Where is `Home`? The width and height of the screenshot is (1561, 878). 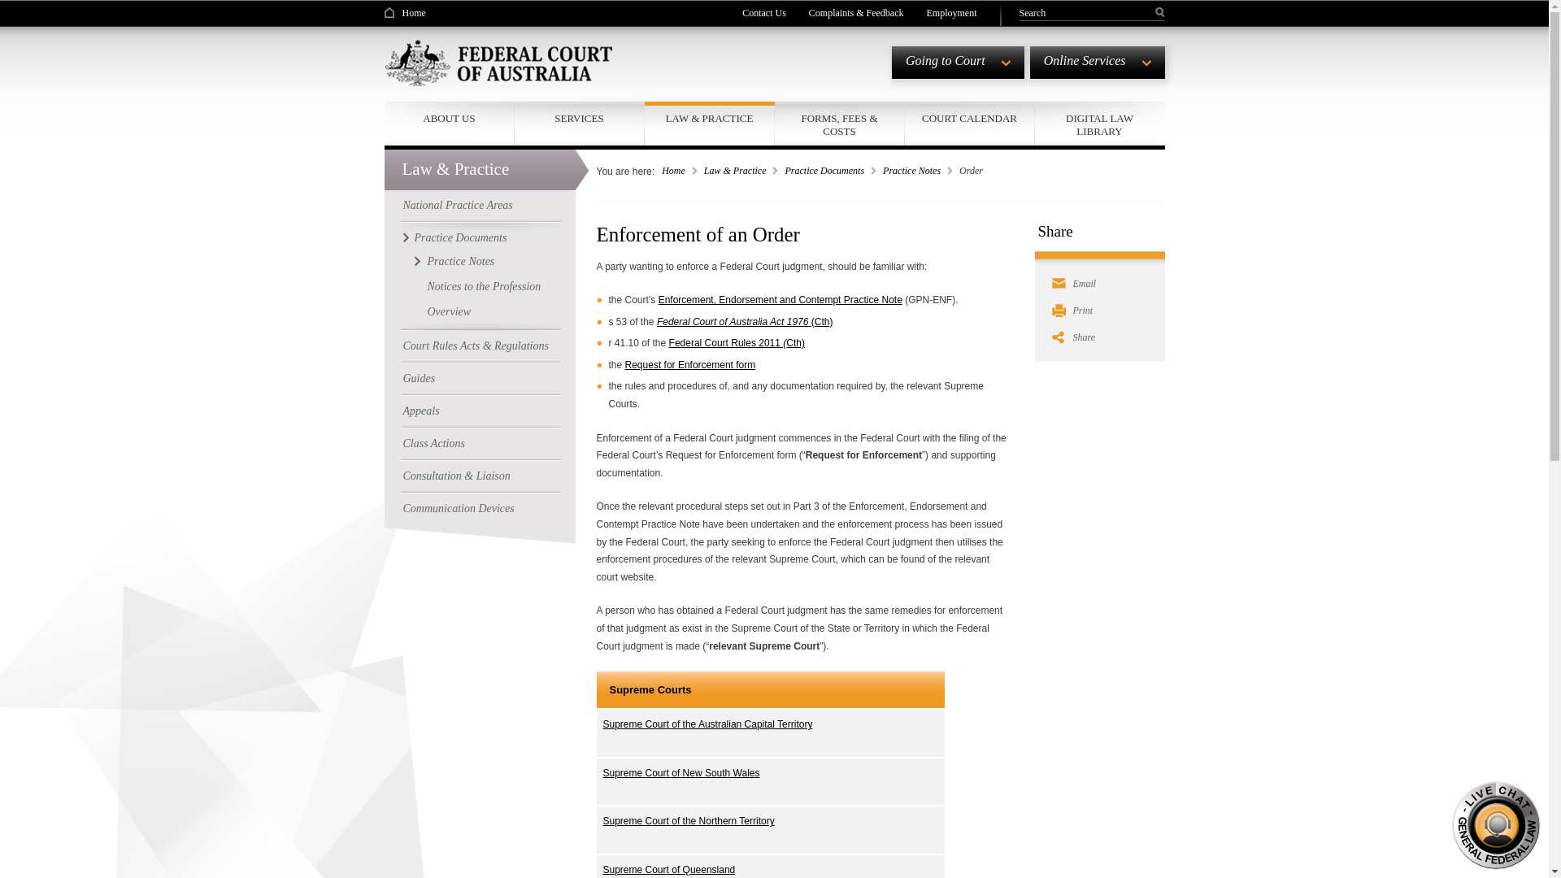
Home is located at coordinates (404, 12).